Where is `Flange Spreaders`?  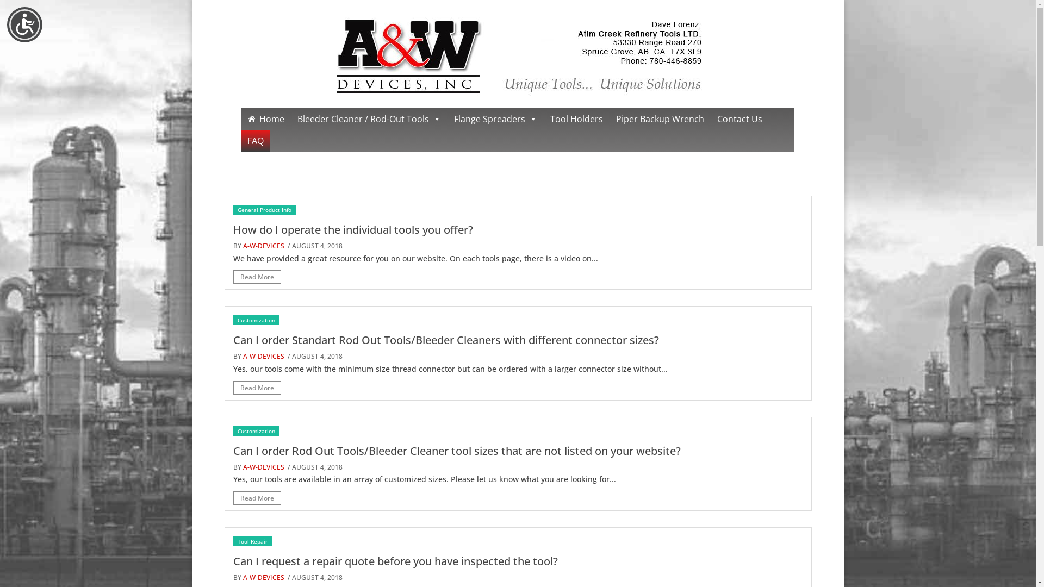 Flange Spreaders is located at coordinates (495, 119).